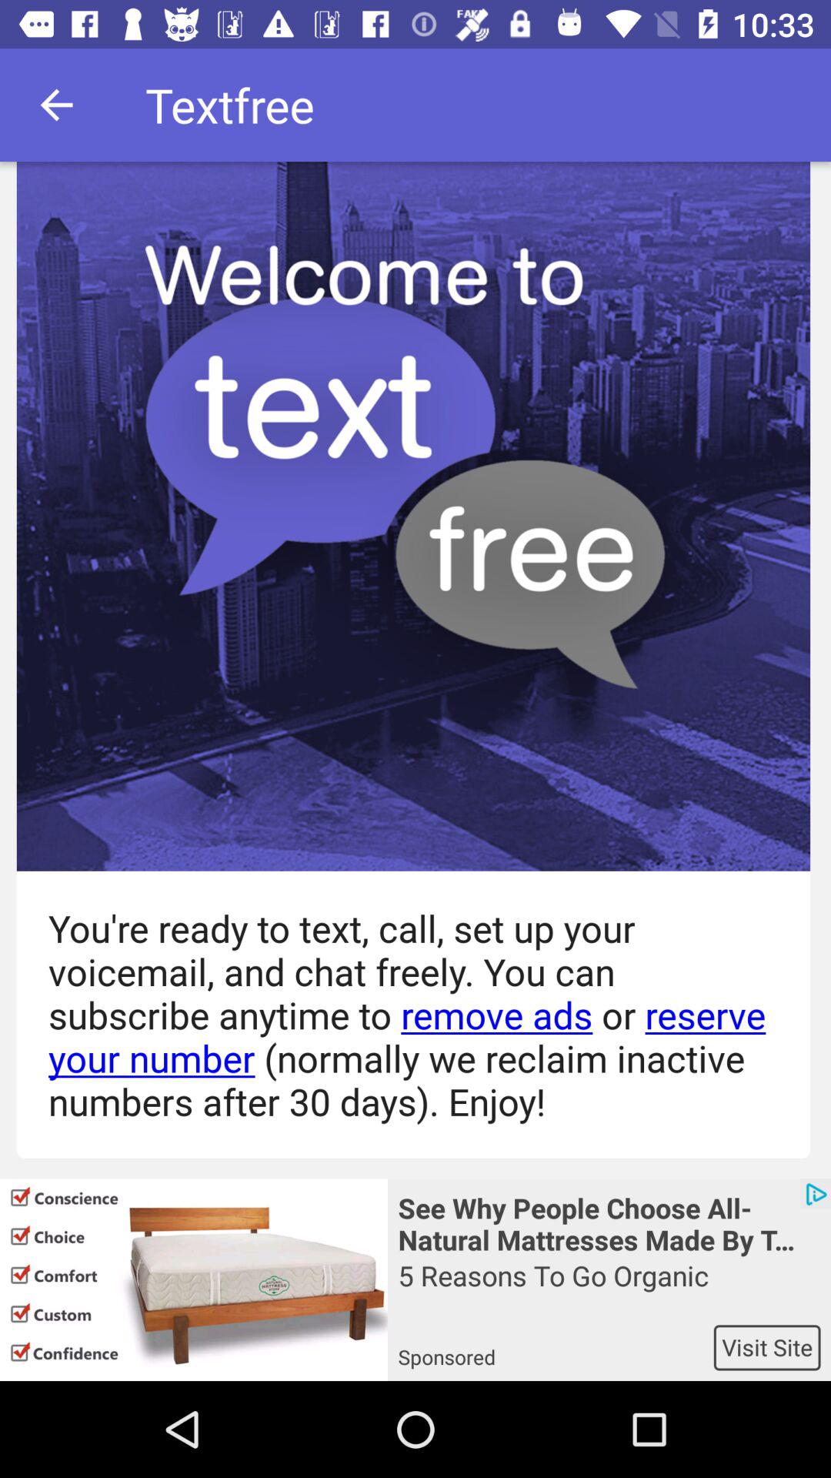  What do you see at coordinates (194, 1279) in the screenshot?
I see `click the icon below you re ready icon` at bounding box center [194, 1279].